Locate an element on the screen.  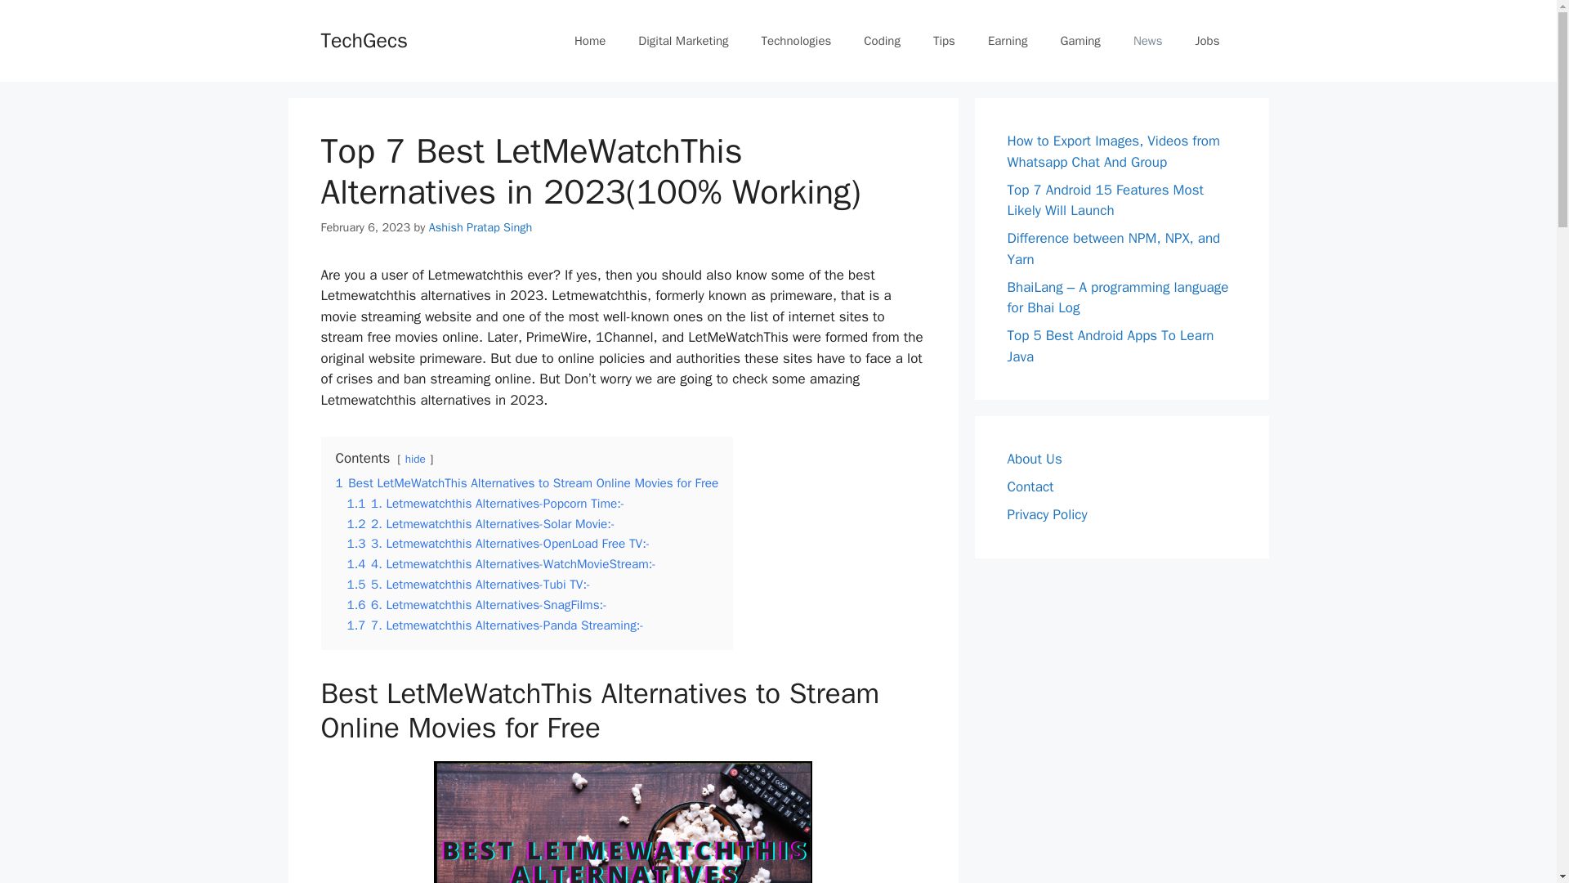
View all posts by Ashish Pratap Singh is located at coordinates (481, 227).